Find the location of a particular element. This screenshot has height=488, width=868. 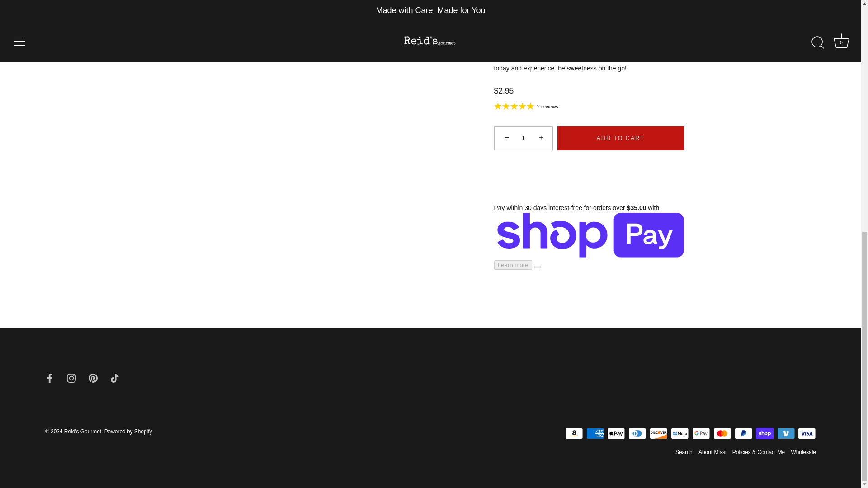

Instagram is located at coordinates (71, 378).